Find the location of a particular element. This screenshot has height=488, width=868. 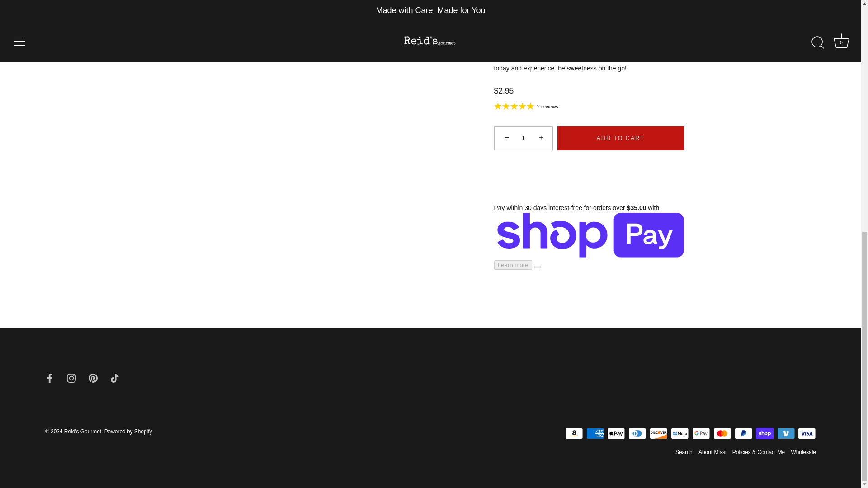

Instagram is located at coordinates (71, 378).